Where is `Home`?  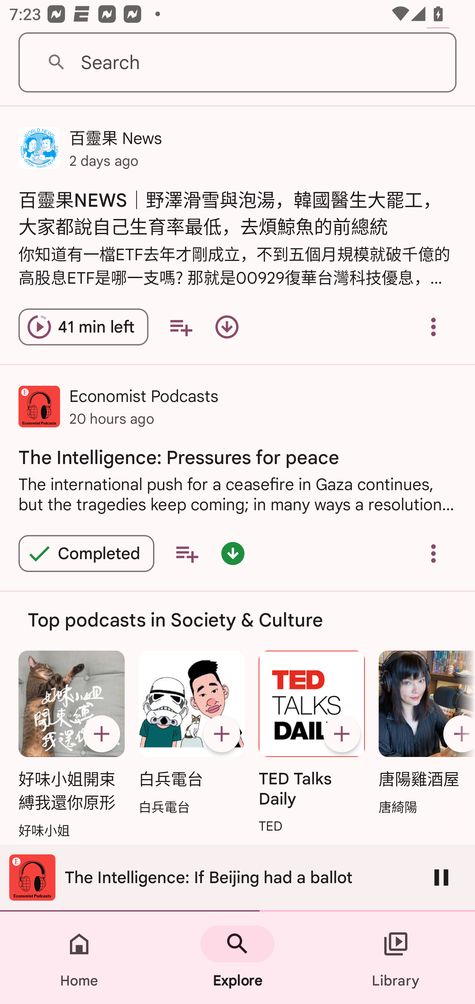
Home is located at coordinates (79, 958).